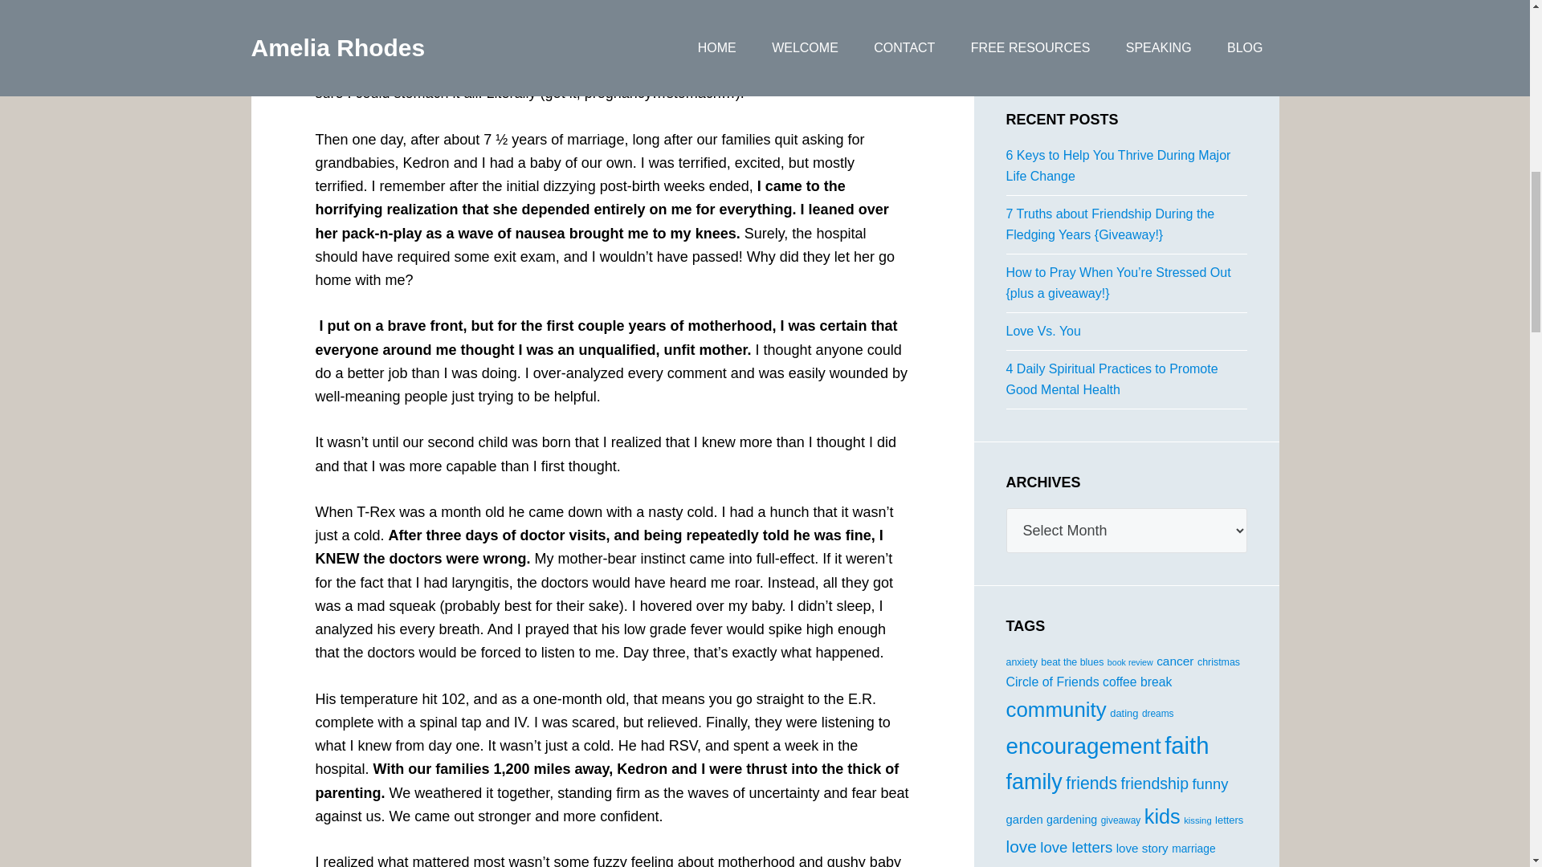  I want to click on 6 Keys to Help You Thrive During Major Life Change, so click(1118, 165).